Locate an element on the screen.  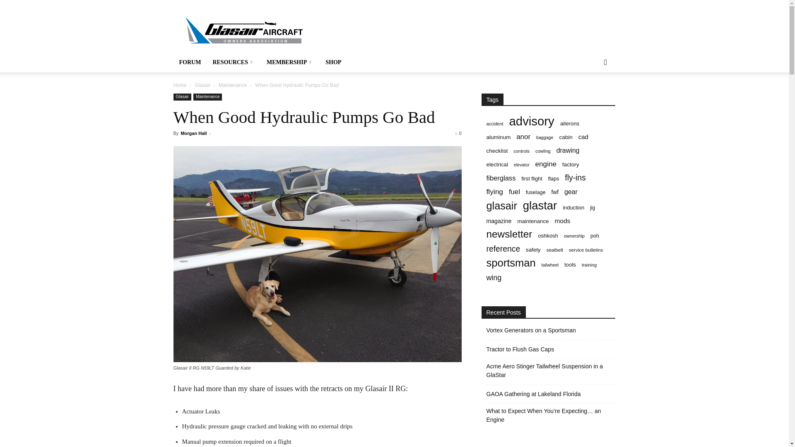
View all posts in Maintenance is located at coordinates (233, 85).